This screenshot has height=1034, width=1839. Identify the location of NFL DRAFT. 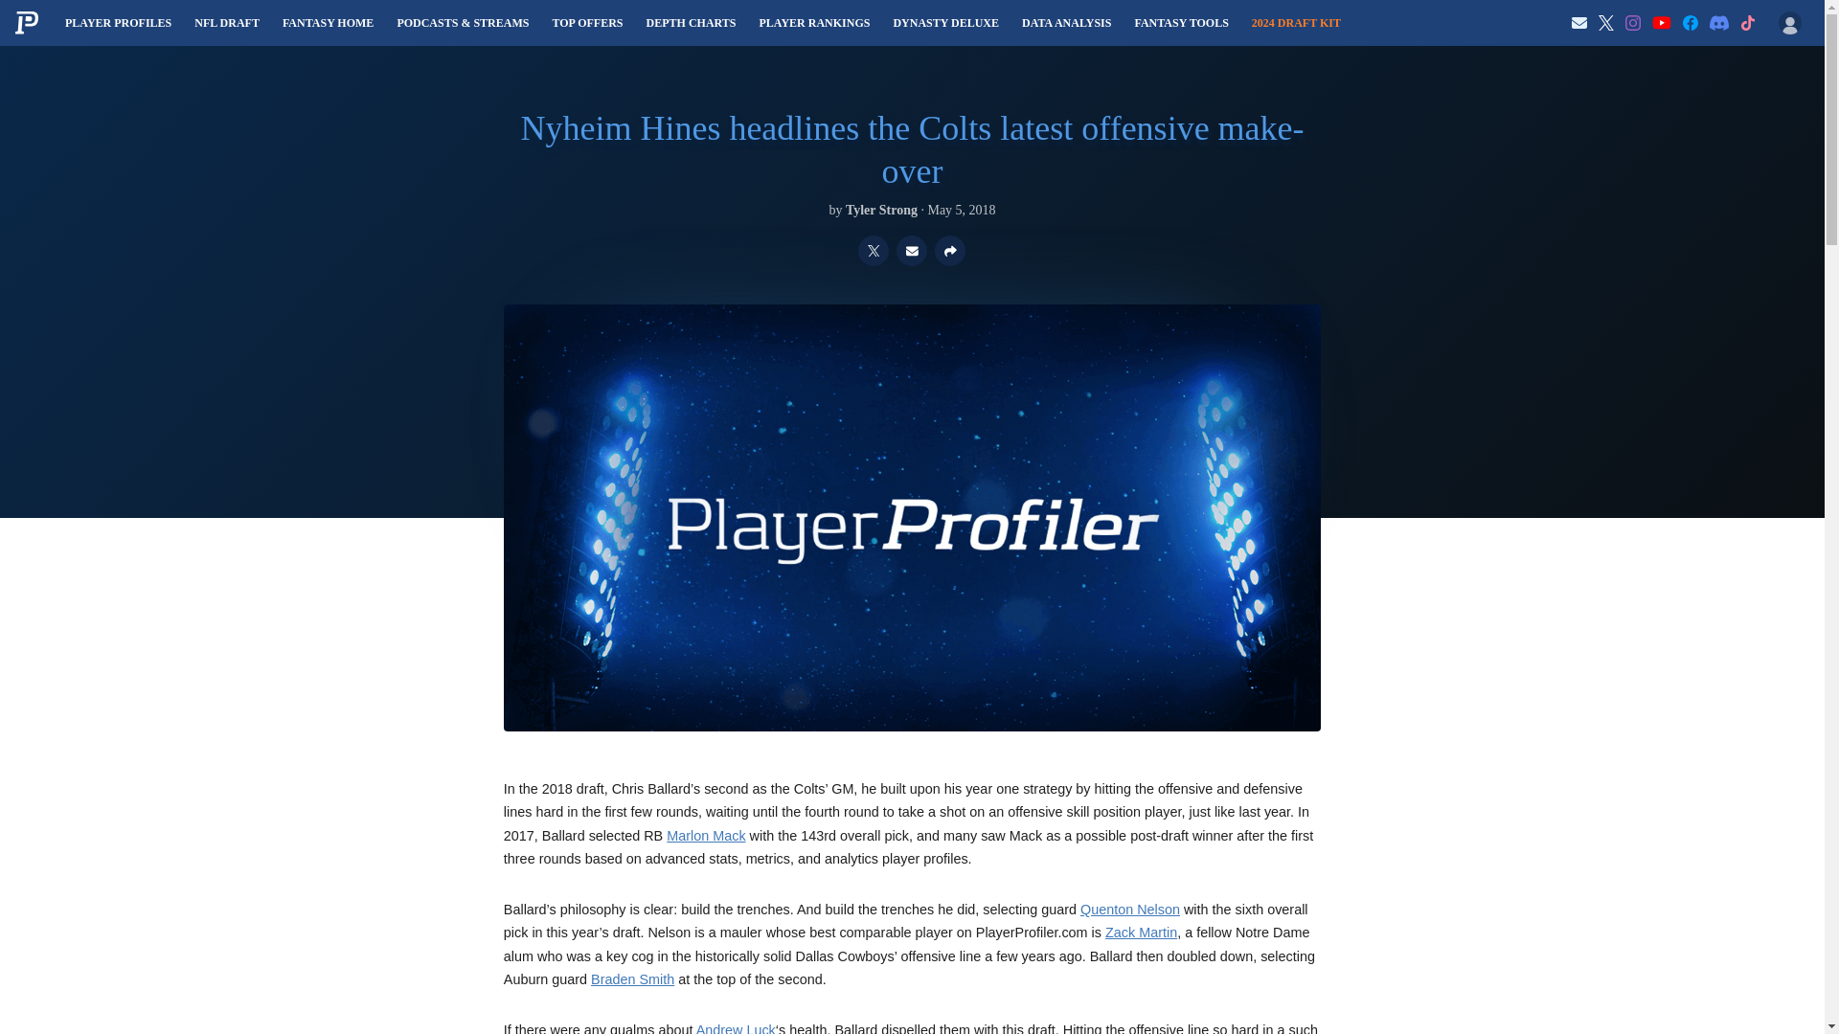
(226, 23).